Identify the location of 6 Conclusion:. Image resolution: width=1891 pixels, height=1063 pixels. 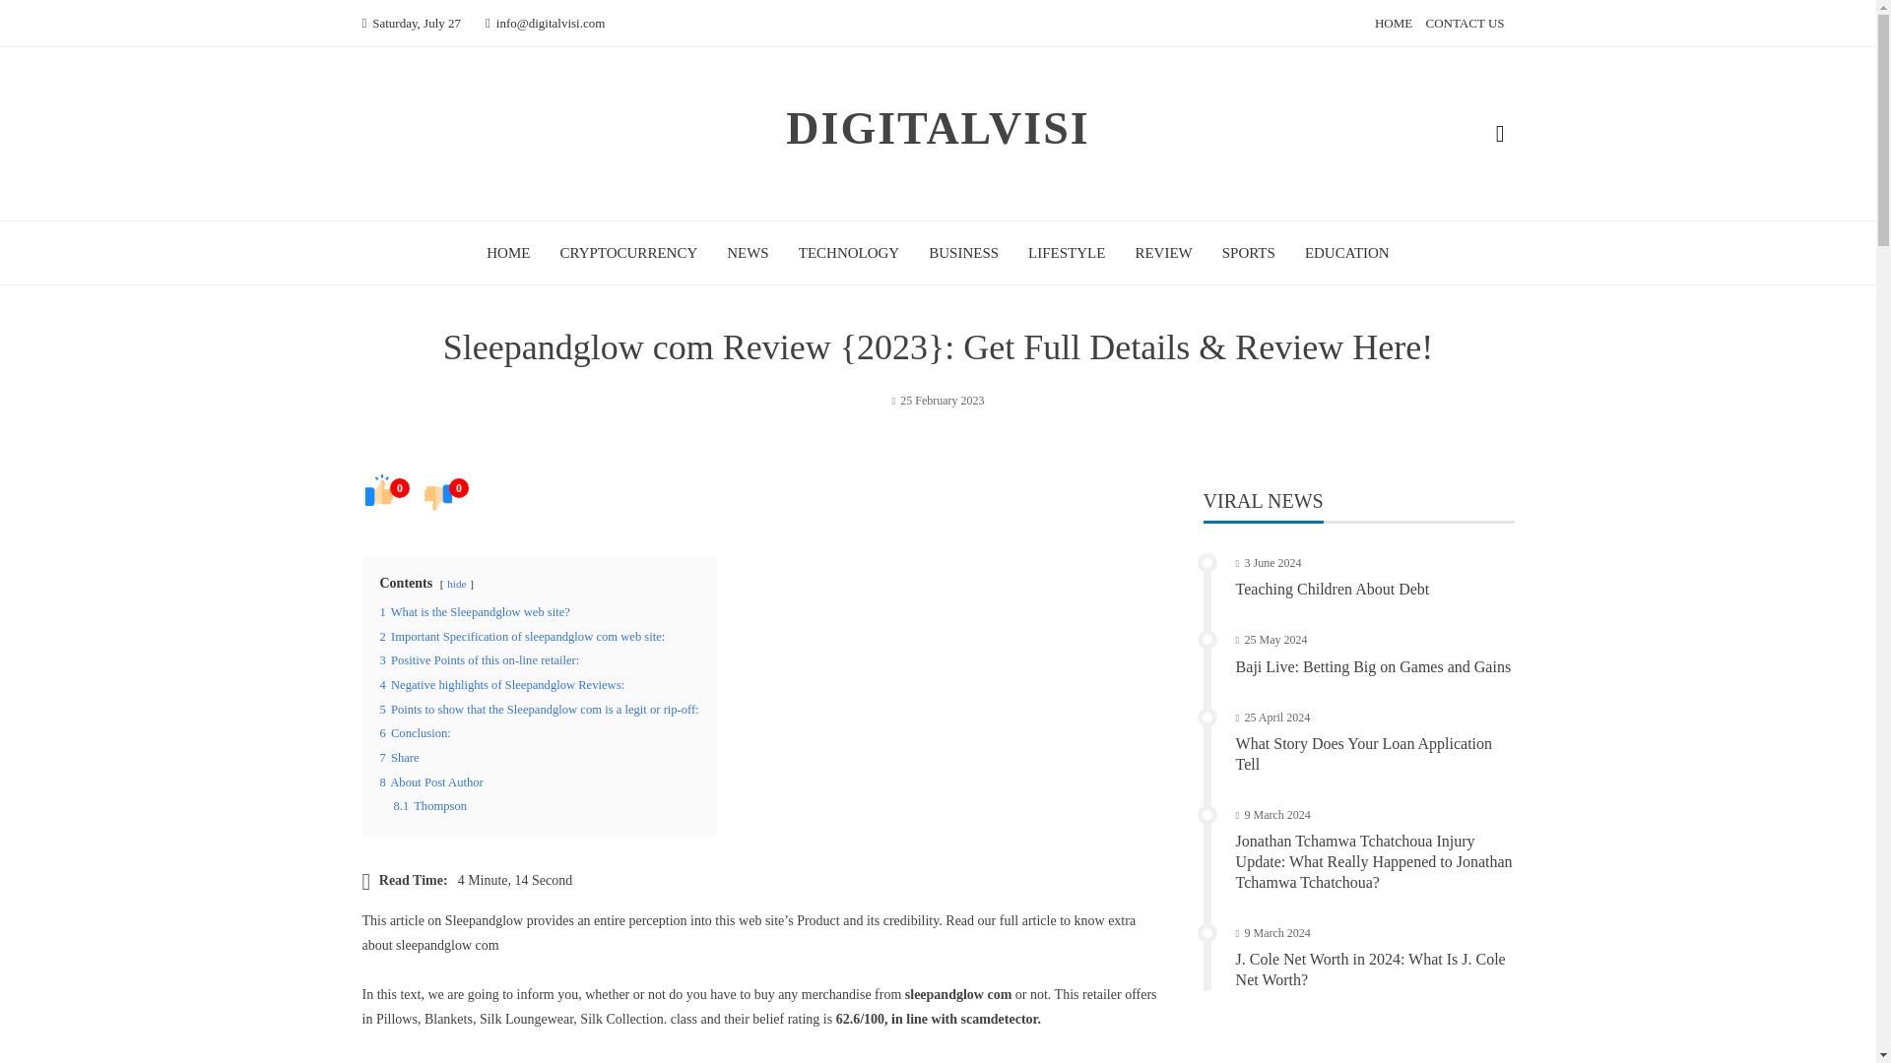
(416, 732).